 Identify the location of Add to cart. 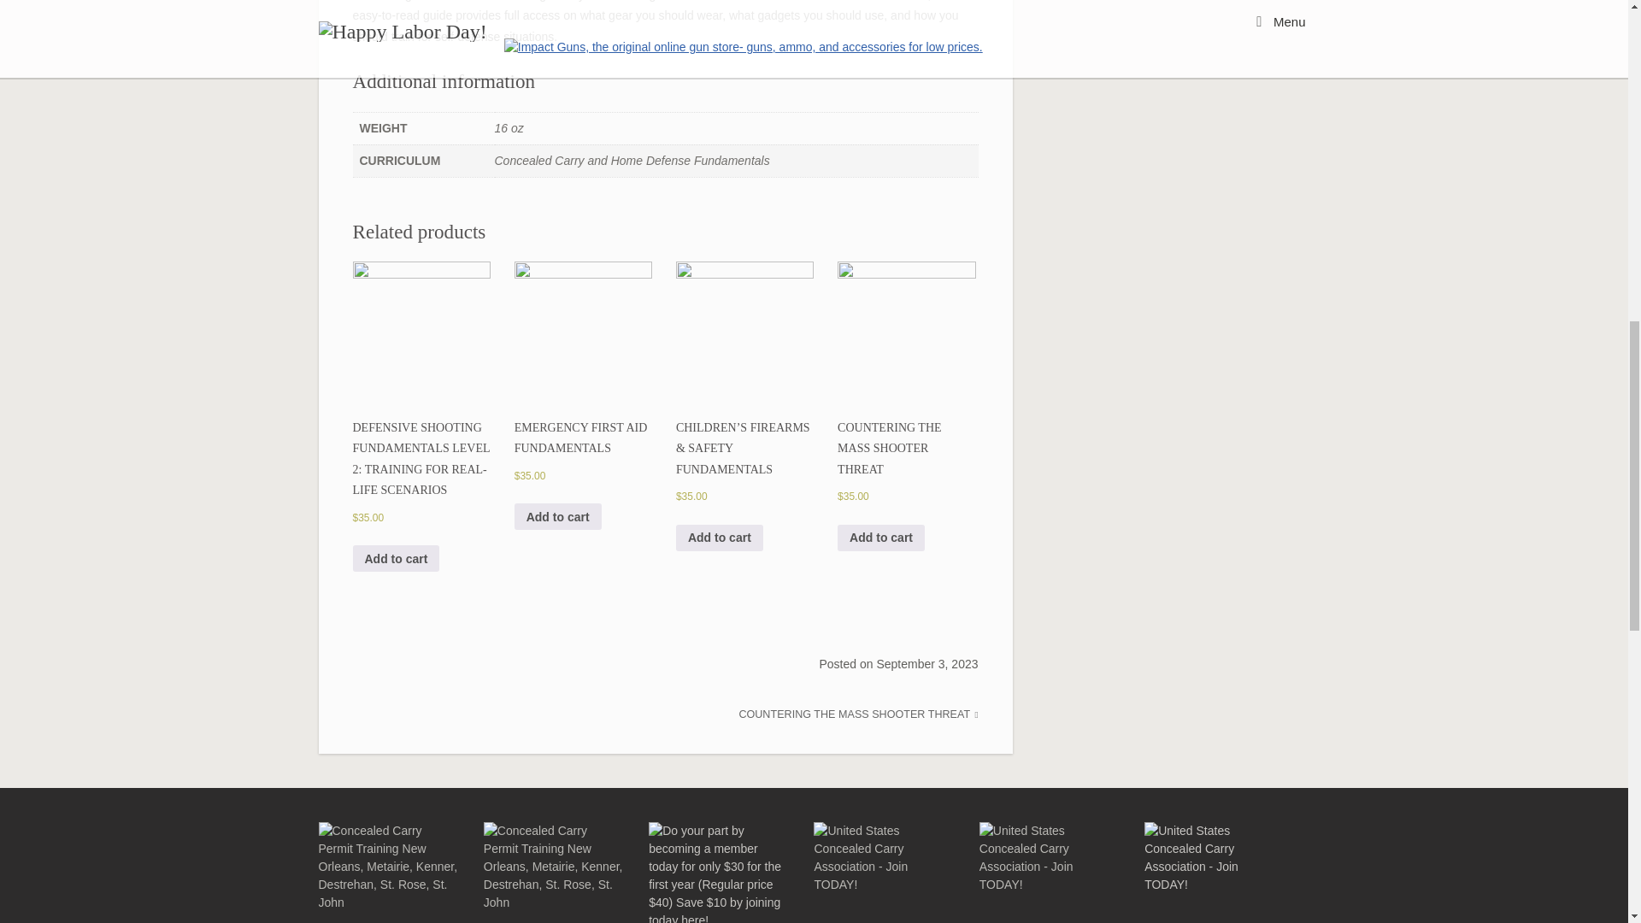
(558, 516).